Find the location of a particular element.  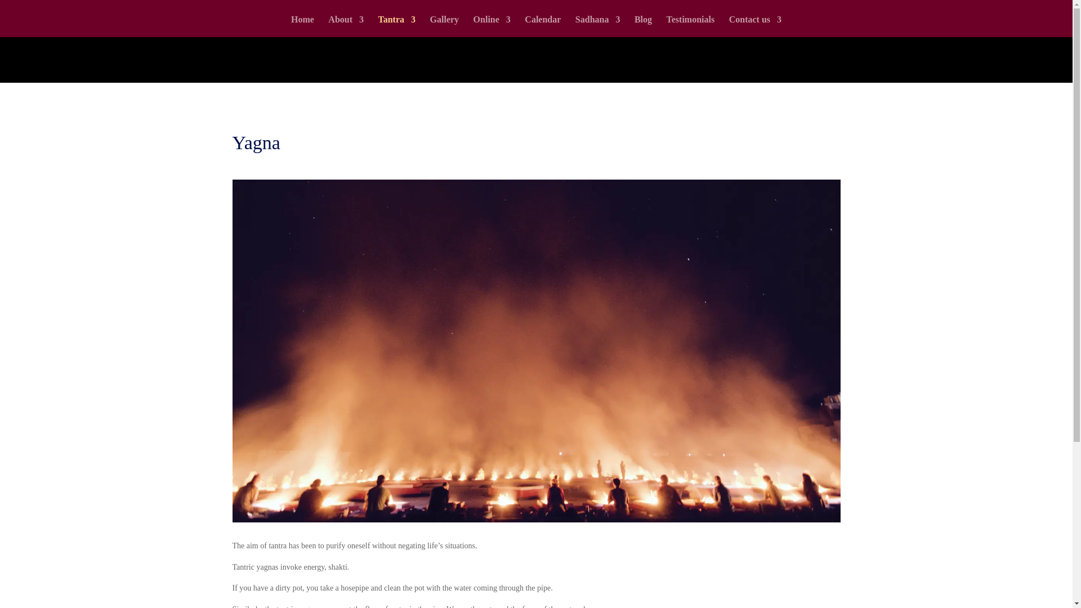

About is located at coordinates (346, 26).